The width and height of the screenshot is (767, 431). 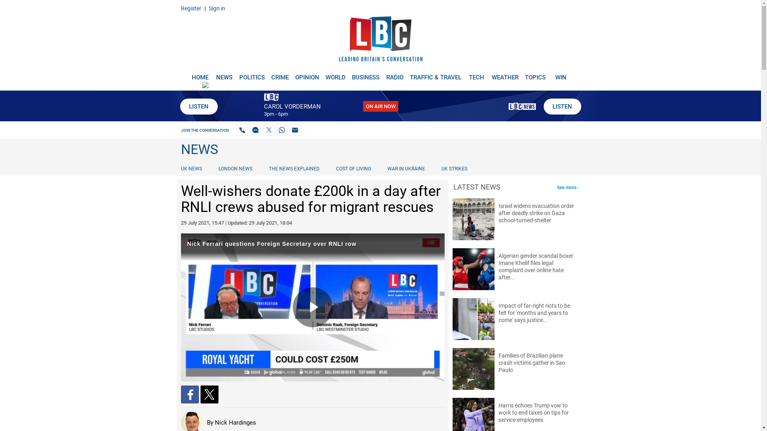 I want to click on LISTEN, so click(x=562, y=107).